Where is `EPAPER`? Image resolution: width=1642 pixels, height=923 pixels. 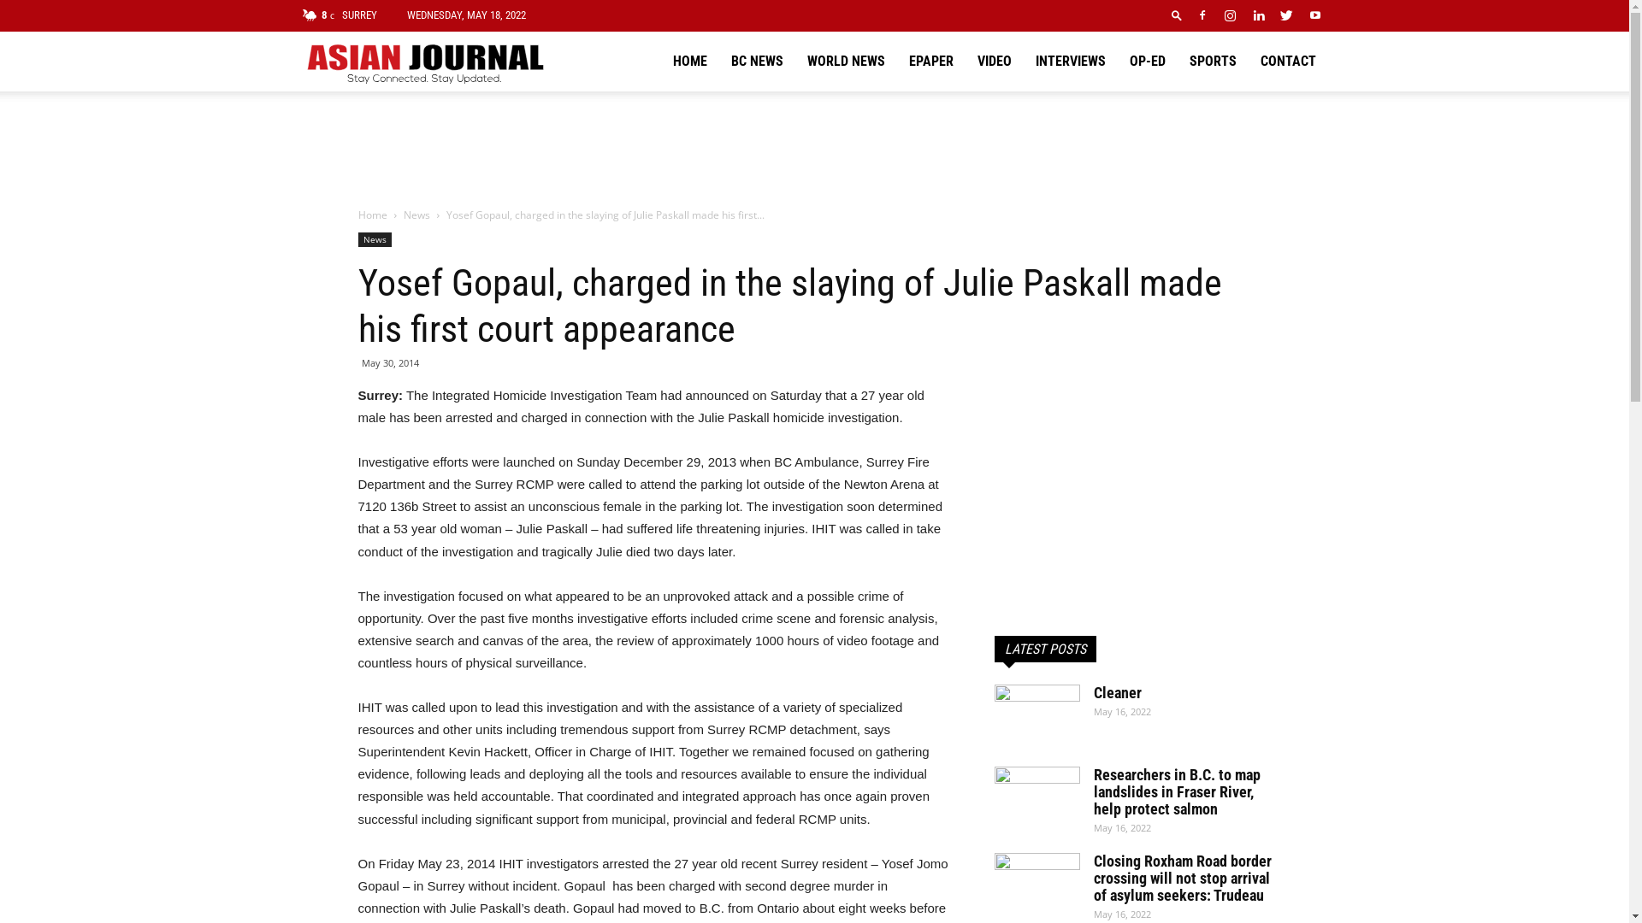
EPAPER is located at coordinates (930, 62).